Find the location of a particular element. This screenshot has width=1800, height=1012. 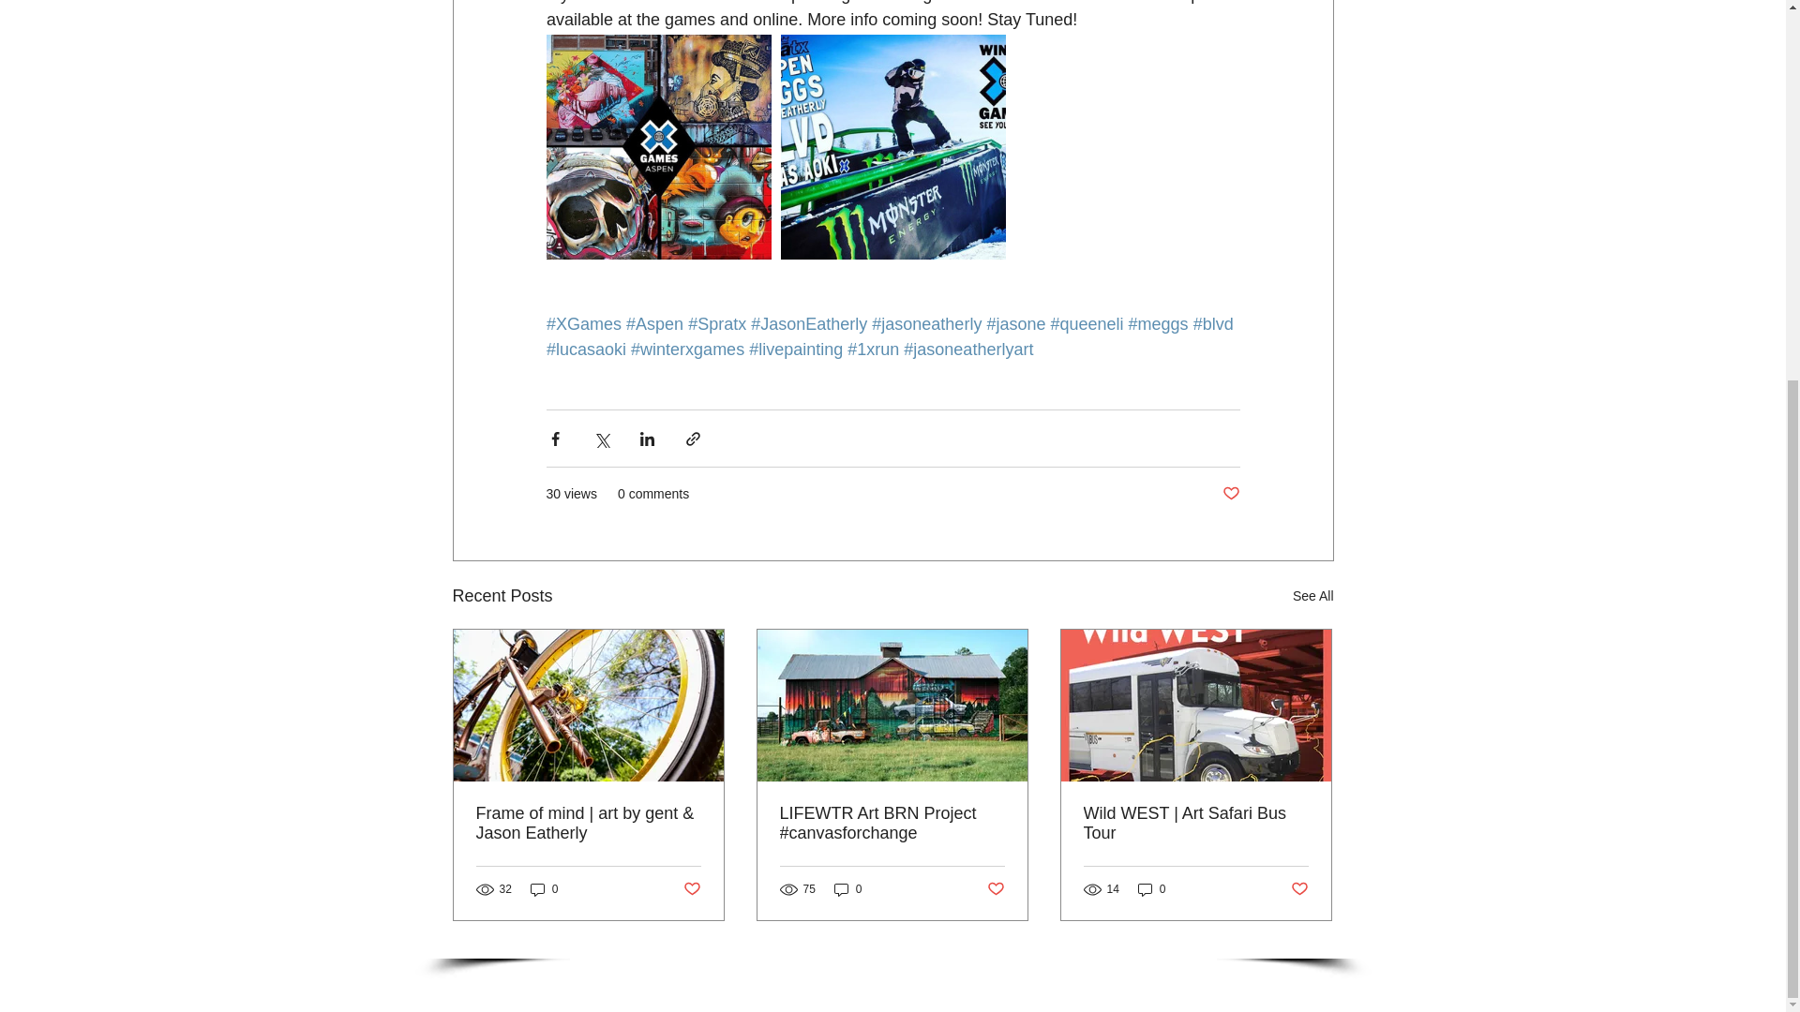

0 is located at coordinates (544, 888).